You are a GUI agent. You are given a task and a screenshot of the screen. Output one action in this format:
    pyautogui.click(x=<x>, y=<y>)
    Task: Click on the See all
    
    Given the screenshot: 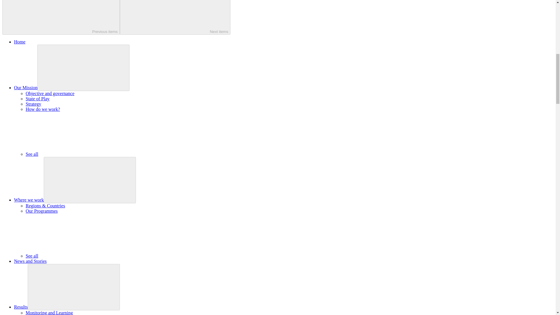 What is the action you would take?
    pyautogui.click(x=76, y=154)
    